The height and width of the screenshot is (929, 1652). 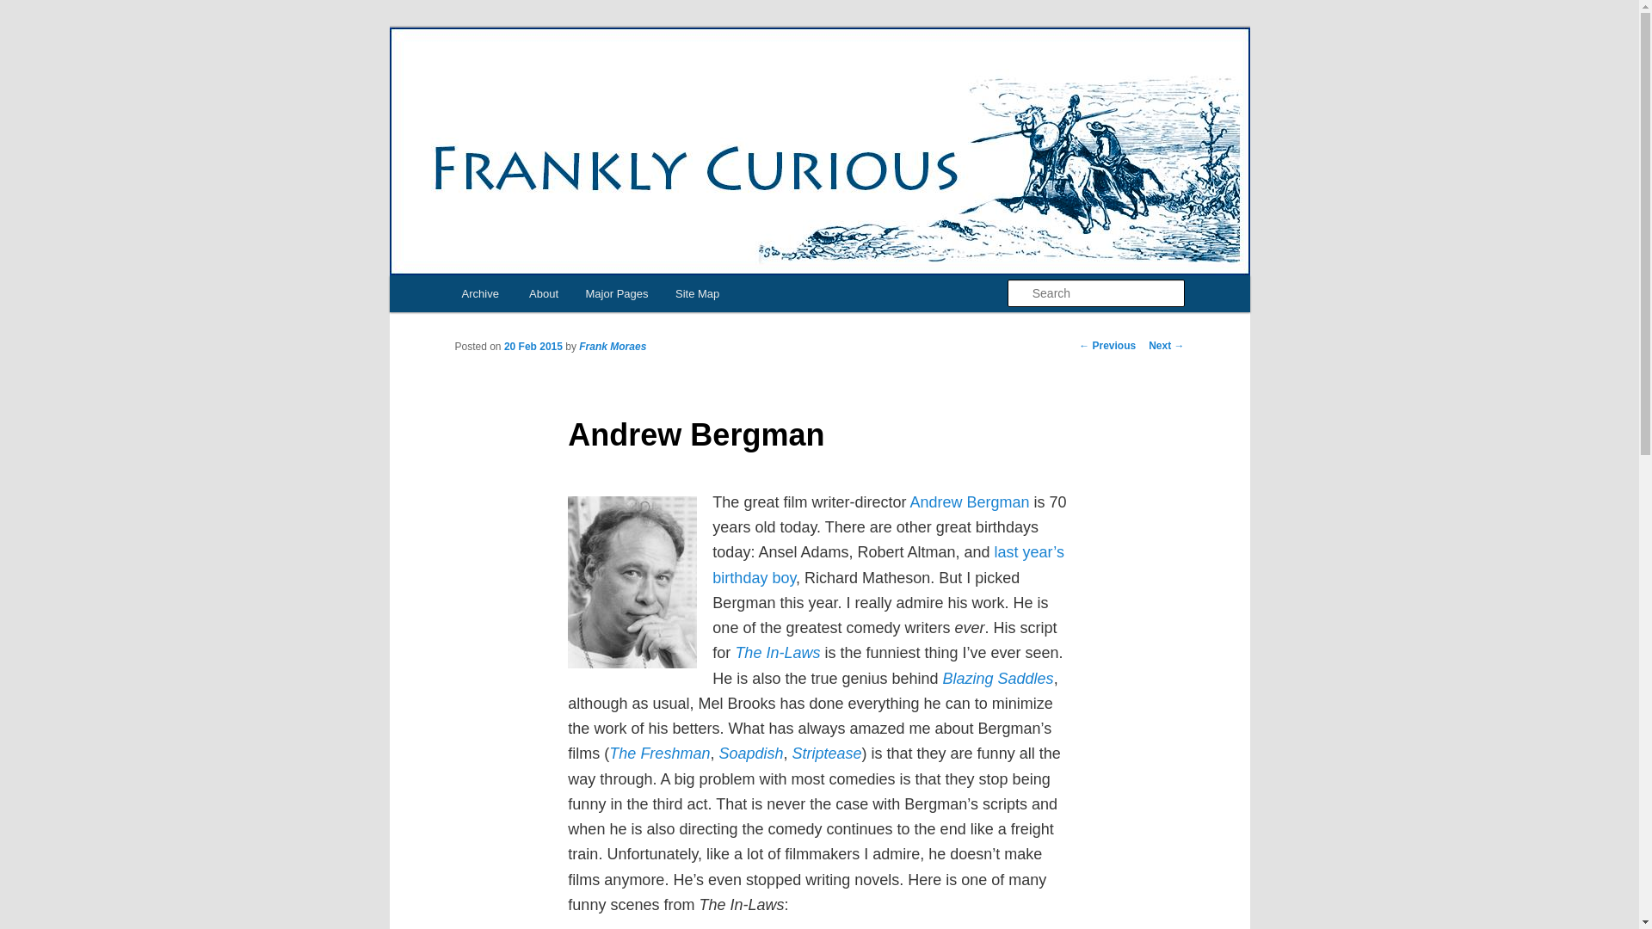 What do you see at coordinates (969, 502) in the screenshot?
I see `Andrew Bergman` at bounding box center [969, 502].